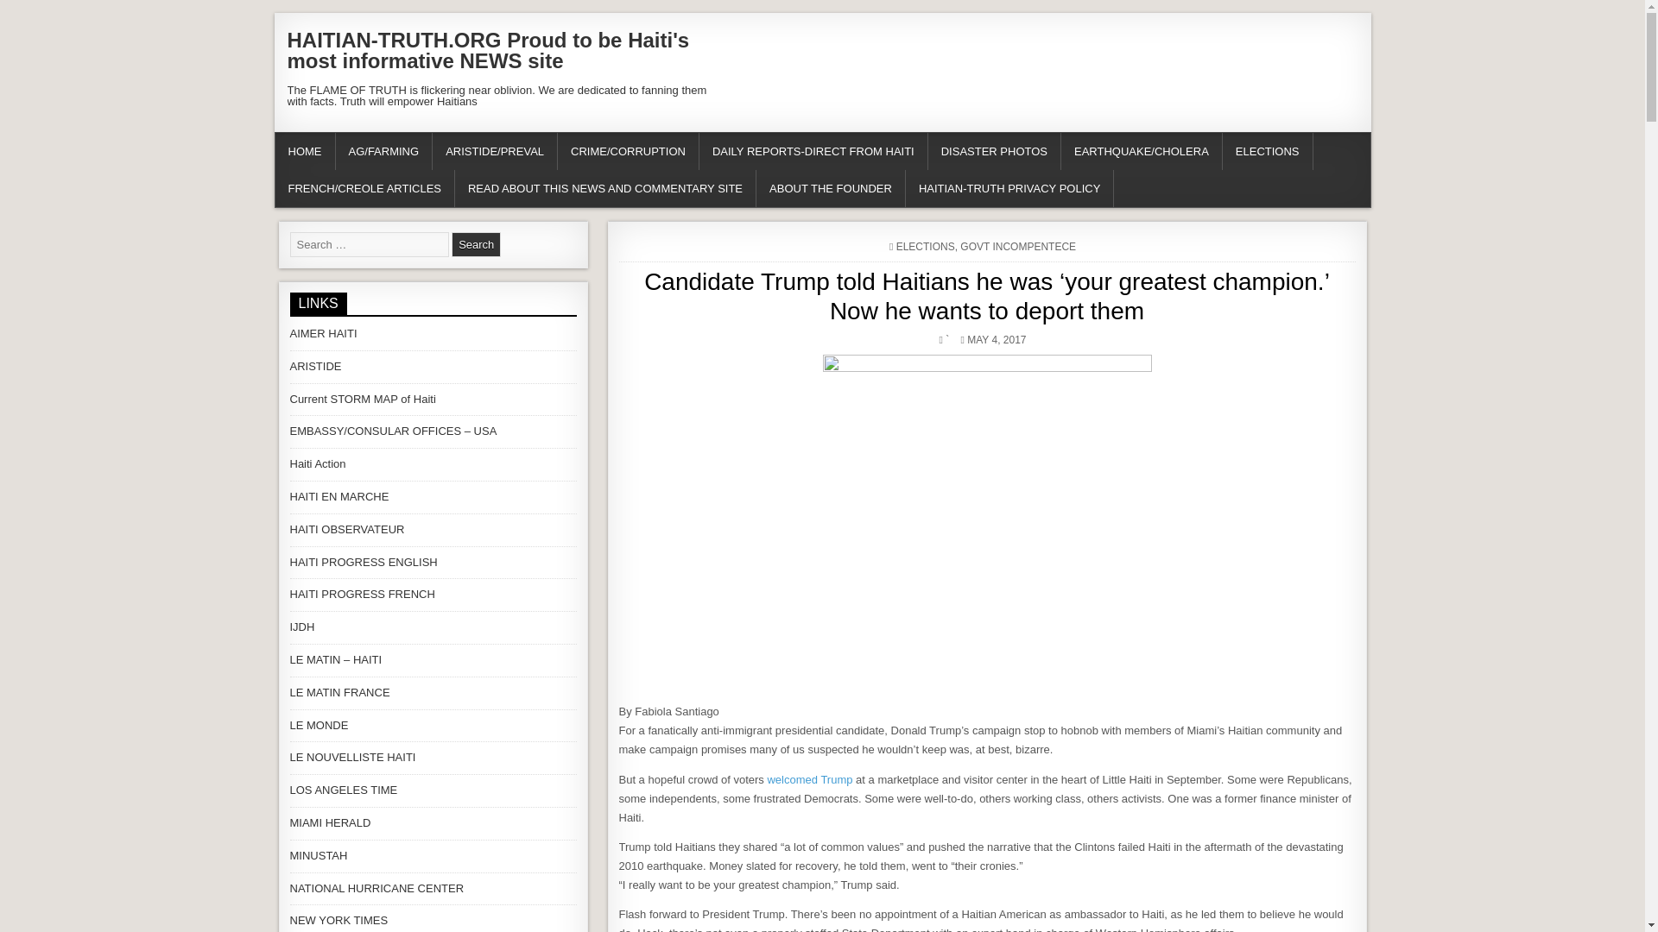  What do you see at coordinates (1017, 246) in the screenshot?
I see `GOVT INCOMPENTECE` at bounding box center [1017, 246].